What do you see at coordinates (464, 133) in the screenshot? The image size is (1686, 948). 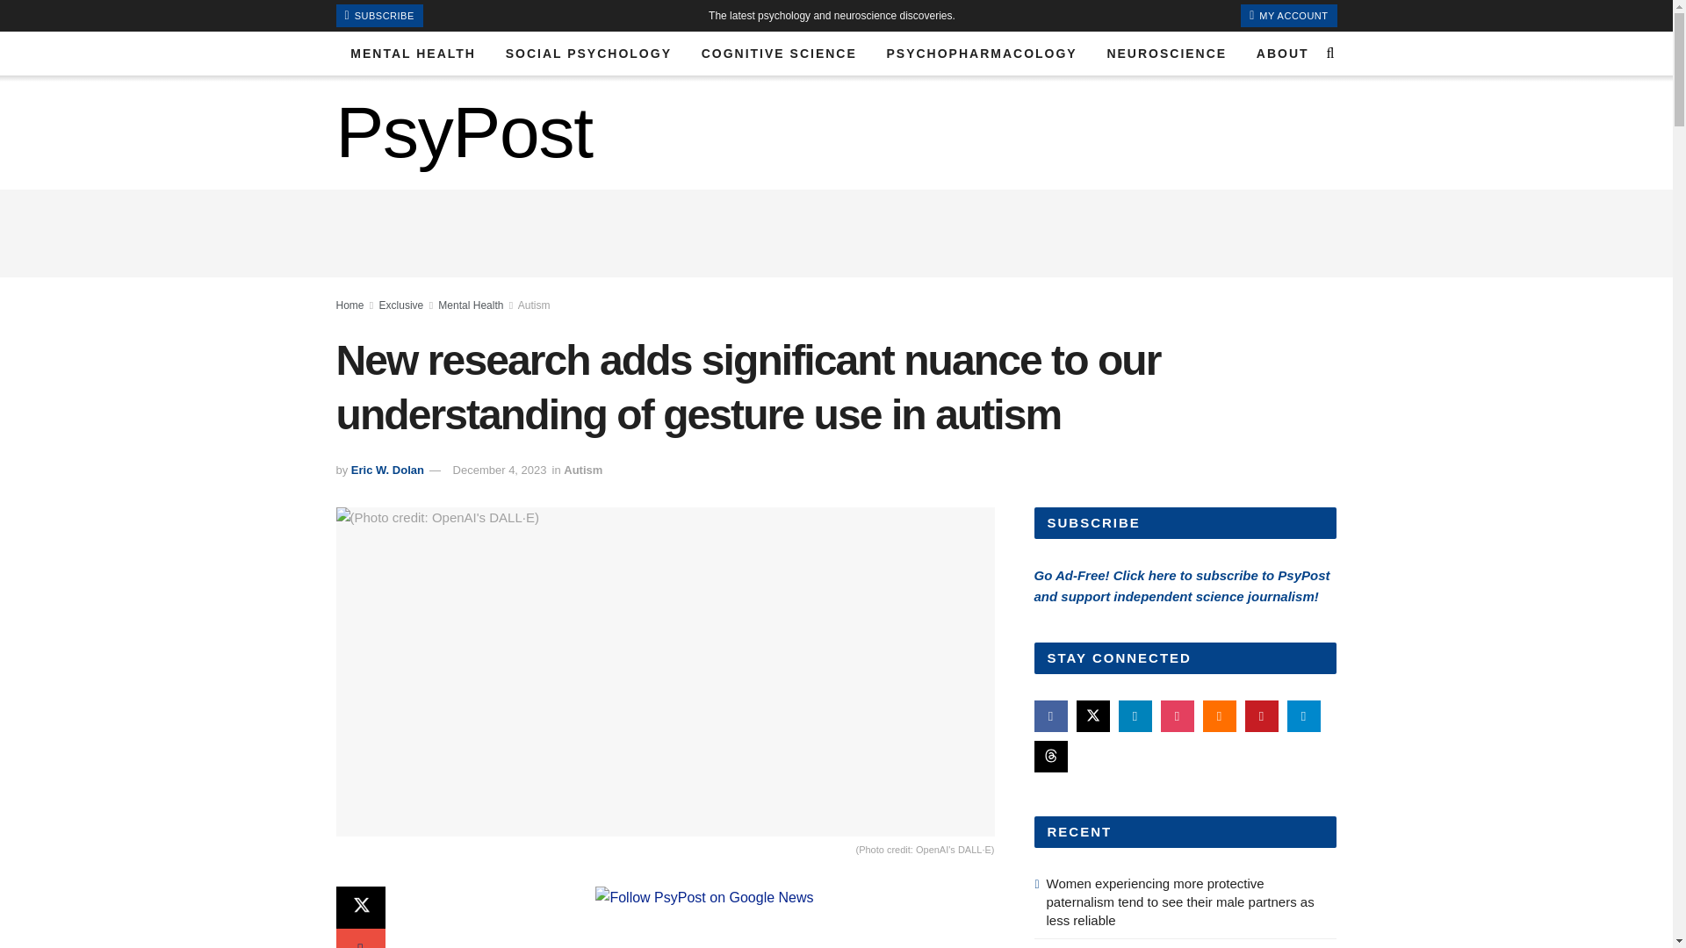 I see `PsyPost` at bounding box center [464, 133].